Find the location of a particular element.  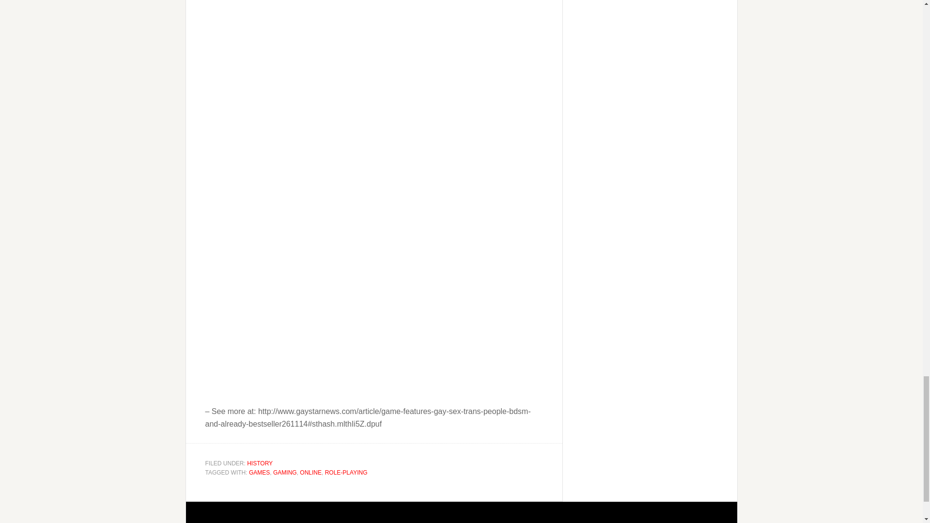

GAMES is located at coordinates (259, 472).